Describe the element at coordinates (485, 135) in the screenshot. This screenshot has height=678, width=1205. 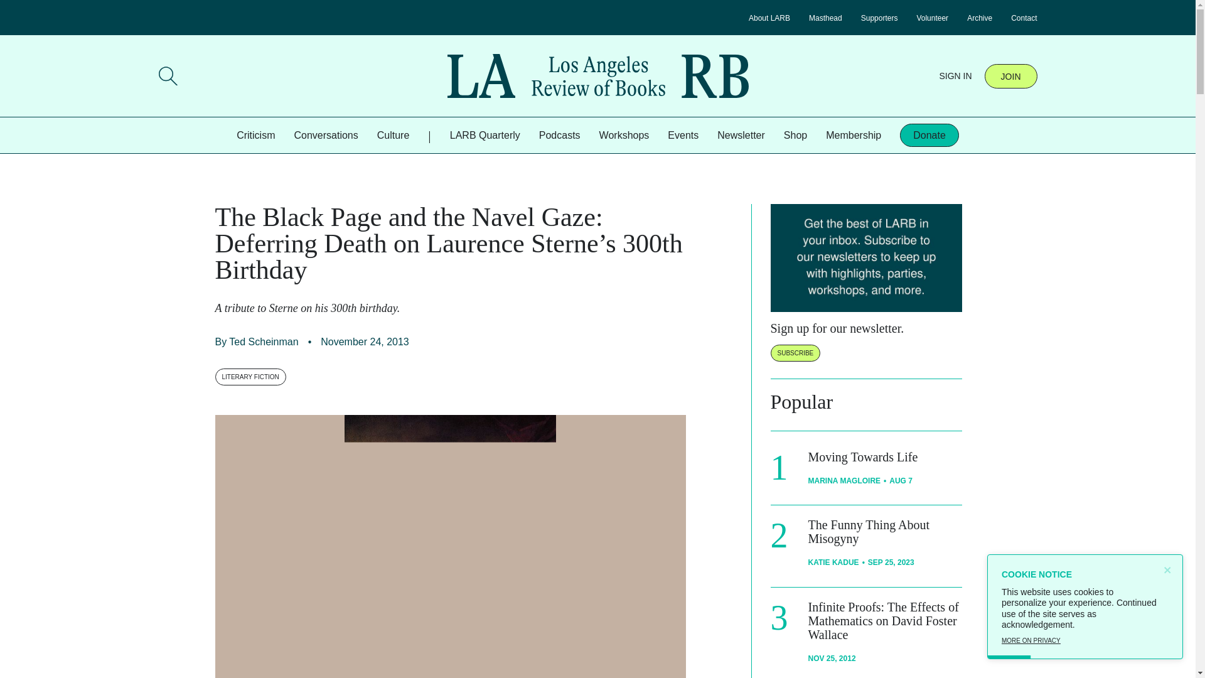
I see `LARB Quarterly` at that location.